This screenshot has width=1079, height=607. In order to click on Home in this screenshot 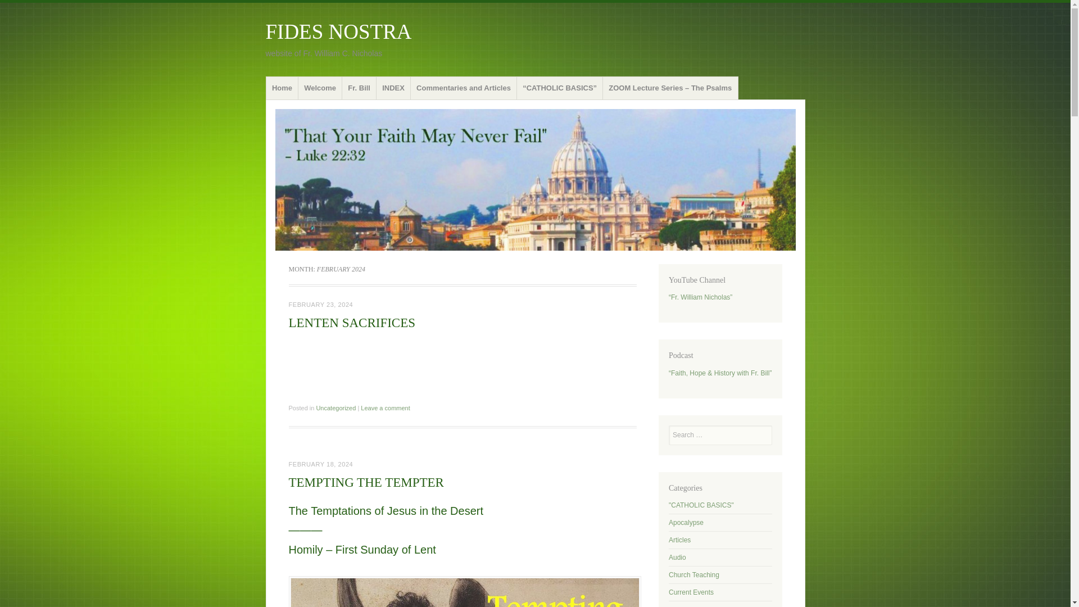, I will do `click(282, 88)`.